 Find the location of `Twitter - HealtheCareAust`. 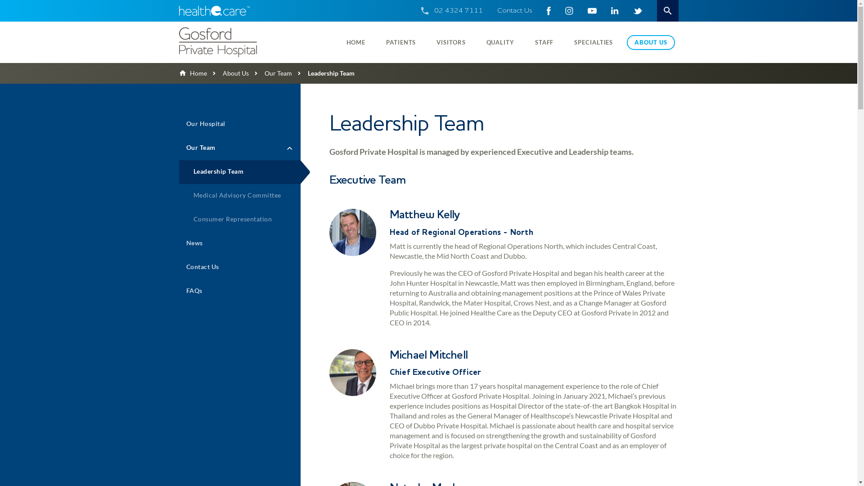

Twitter - HealtheCareAust is located at coordinates (637, 11).